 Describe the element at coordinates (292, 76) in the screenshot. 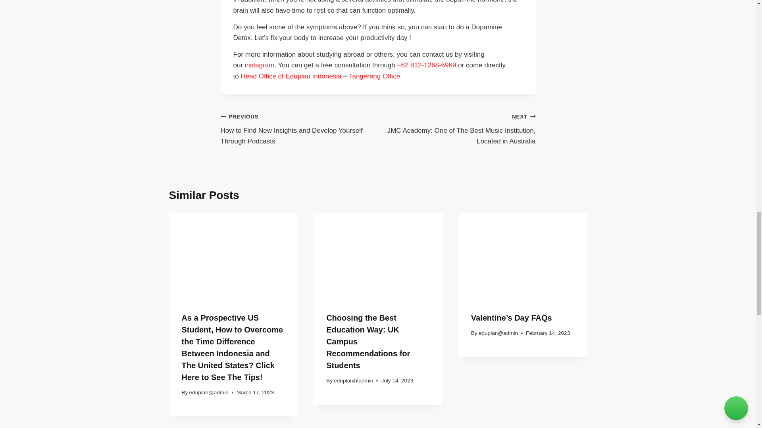

I see `Head Office of Eduplan Indonesia ` at that location.